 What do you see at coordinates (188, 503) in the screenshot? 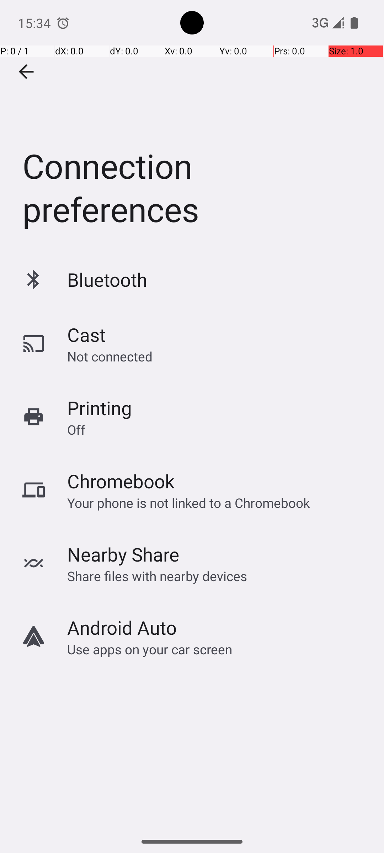
I see `Your phone is not linked to a Chromebook` at bounding box center [188, 503].